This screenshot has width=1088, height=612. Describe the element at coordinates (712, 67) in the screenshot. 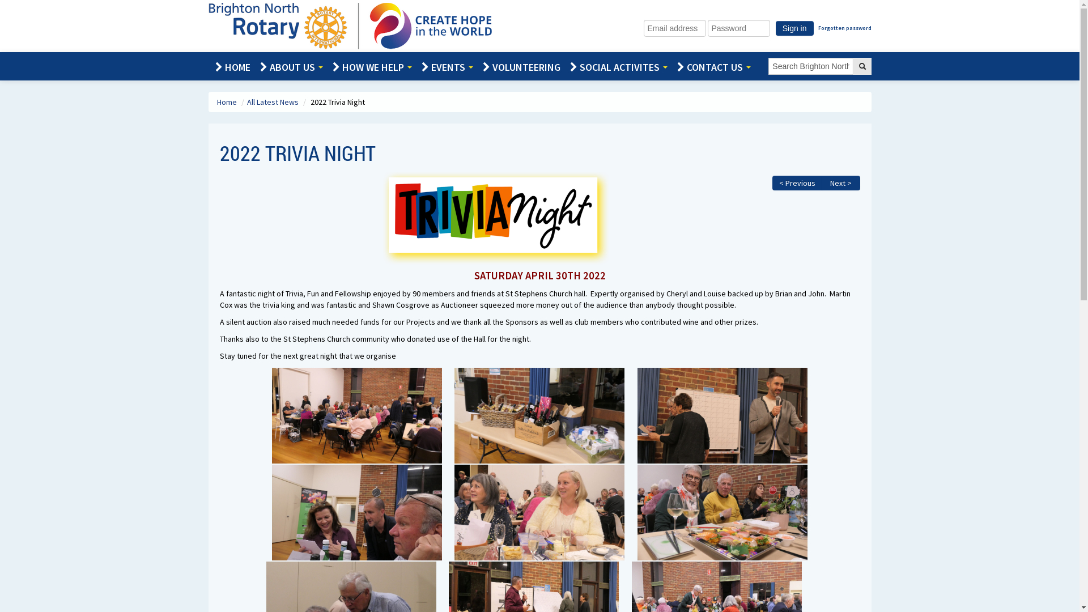

I see `CONTACT US` at that location.